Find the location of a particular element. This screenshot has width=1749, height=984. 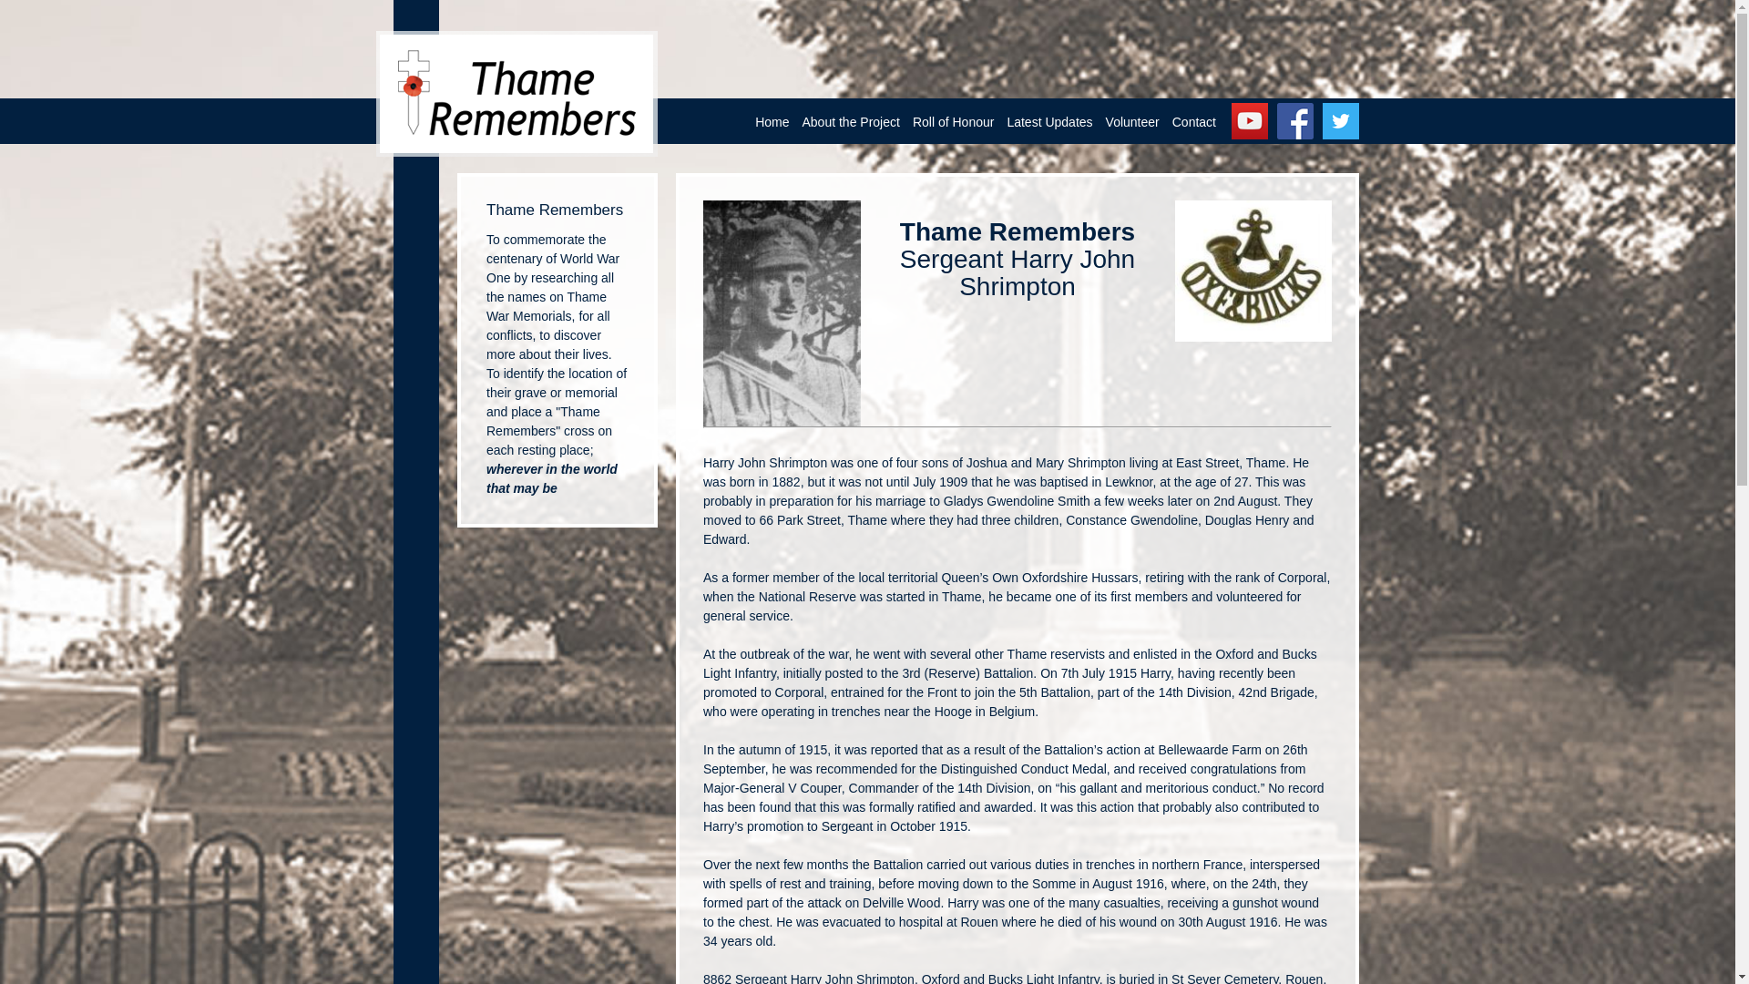

Volunteer is located at coordinates (1133, 122).